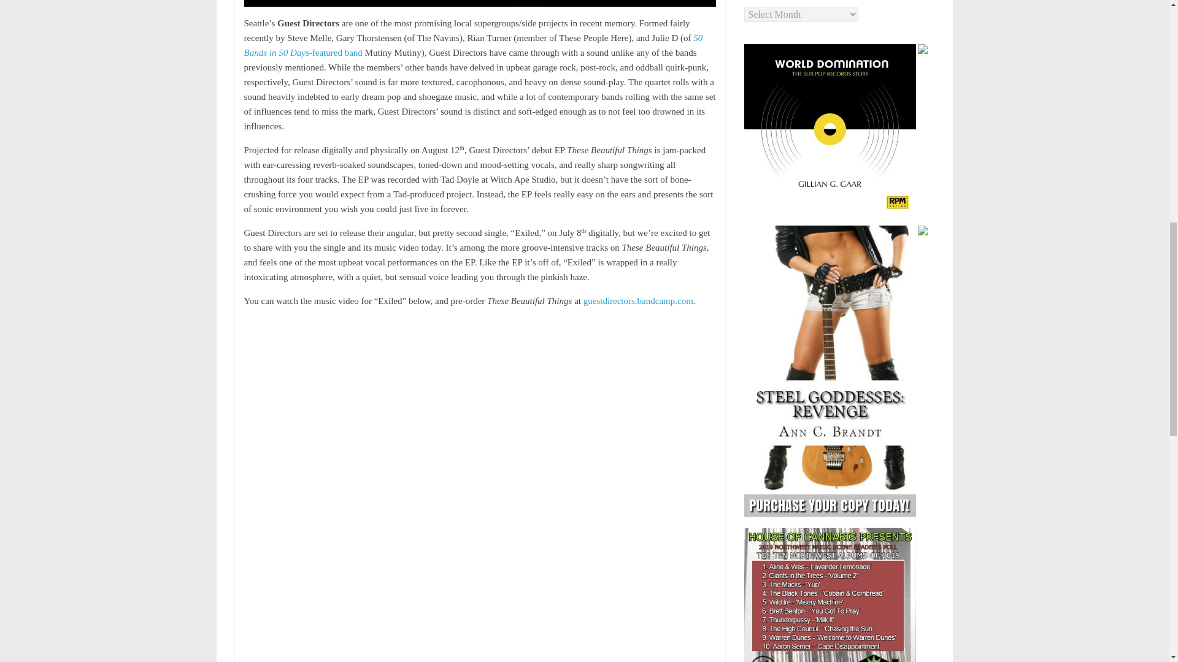 Image resolution: width=1178 pixels, height=662 pixels. Describe the element at coordinates (474, 45) in the screenshot. I see `50 Bands in 50 Days-featured band` at that location.